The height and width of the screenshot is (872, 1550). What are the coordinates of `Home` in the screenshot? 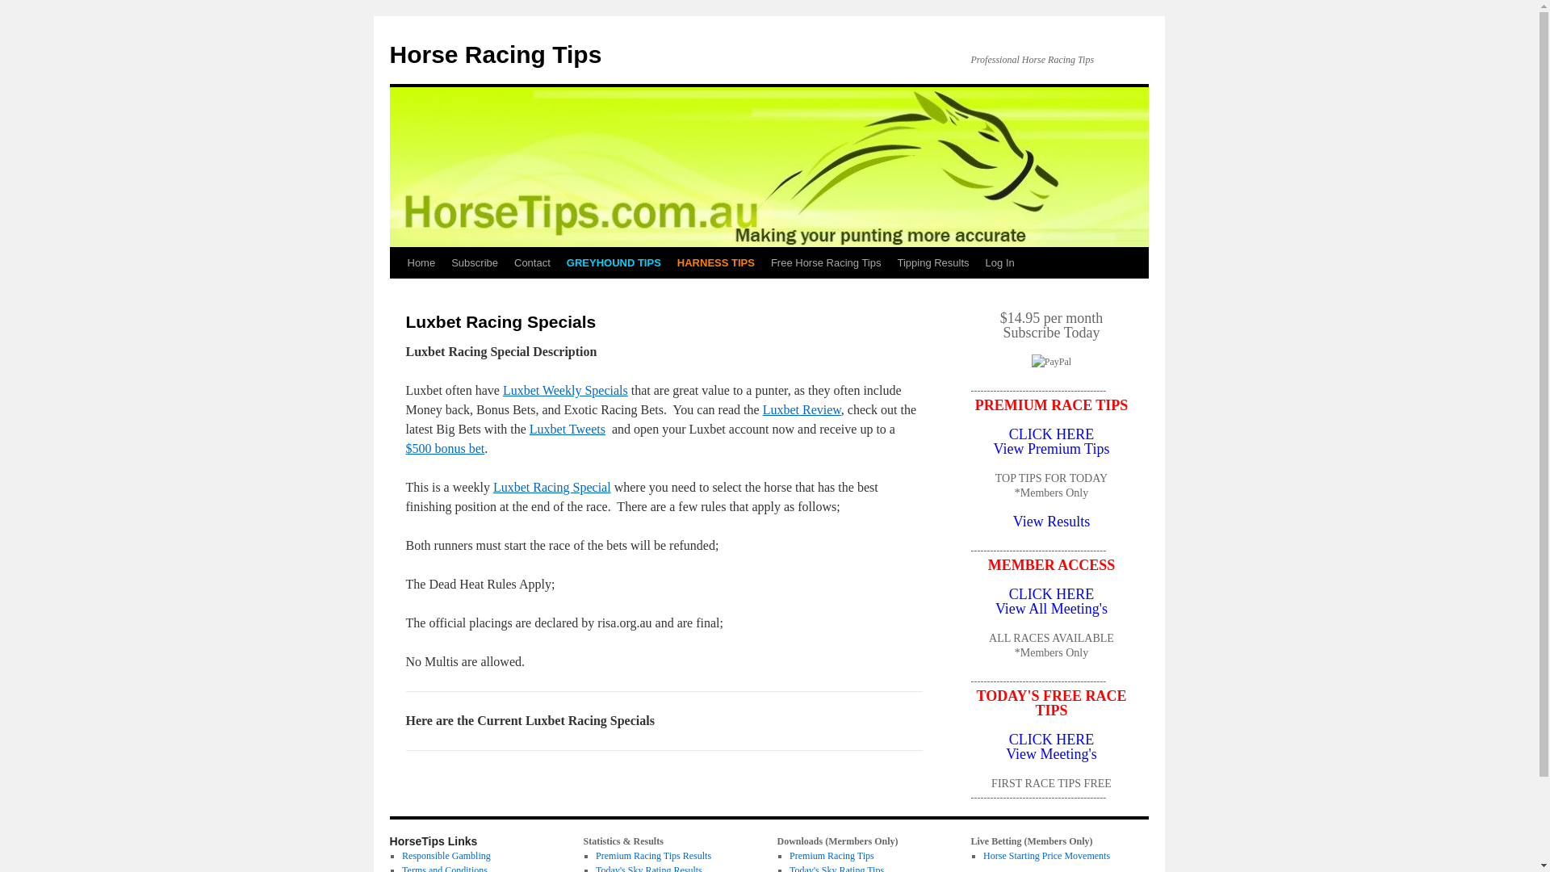 It's located at (421, 263).